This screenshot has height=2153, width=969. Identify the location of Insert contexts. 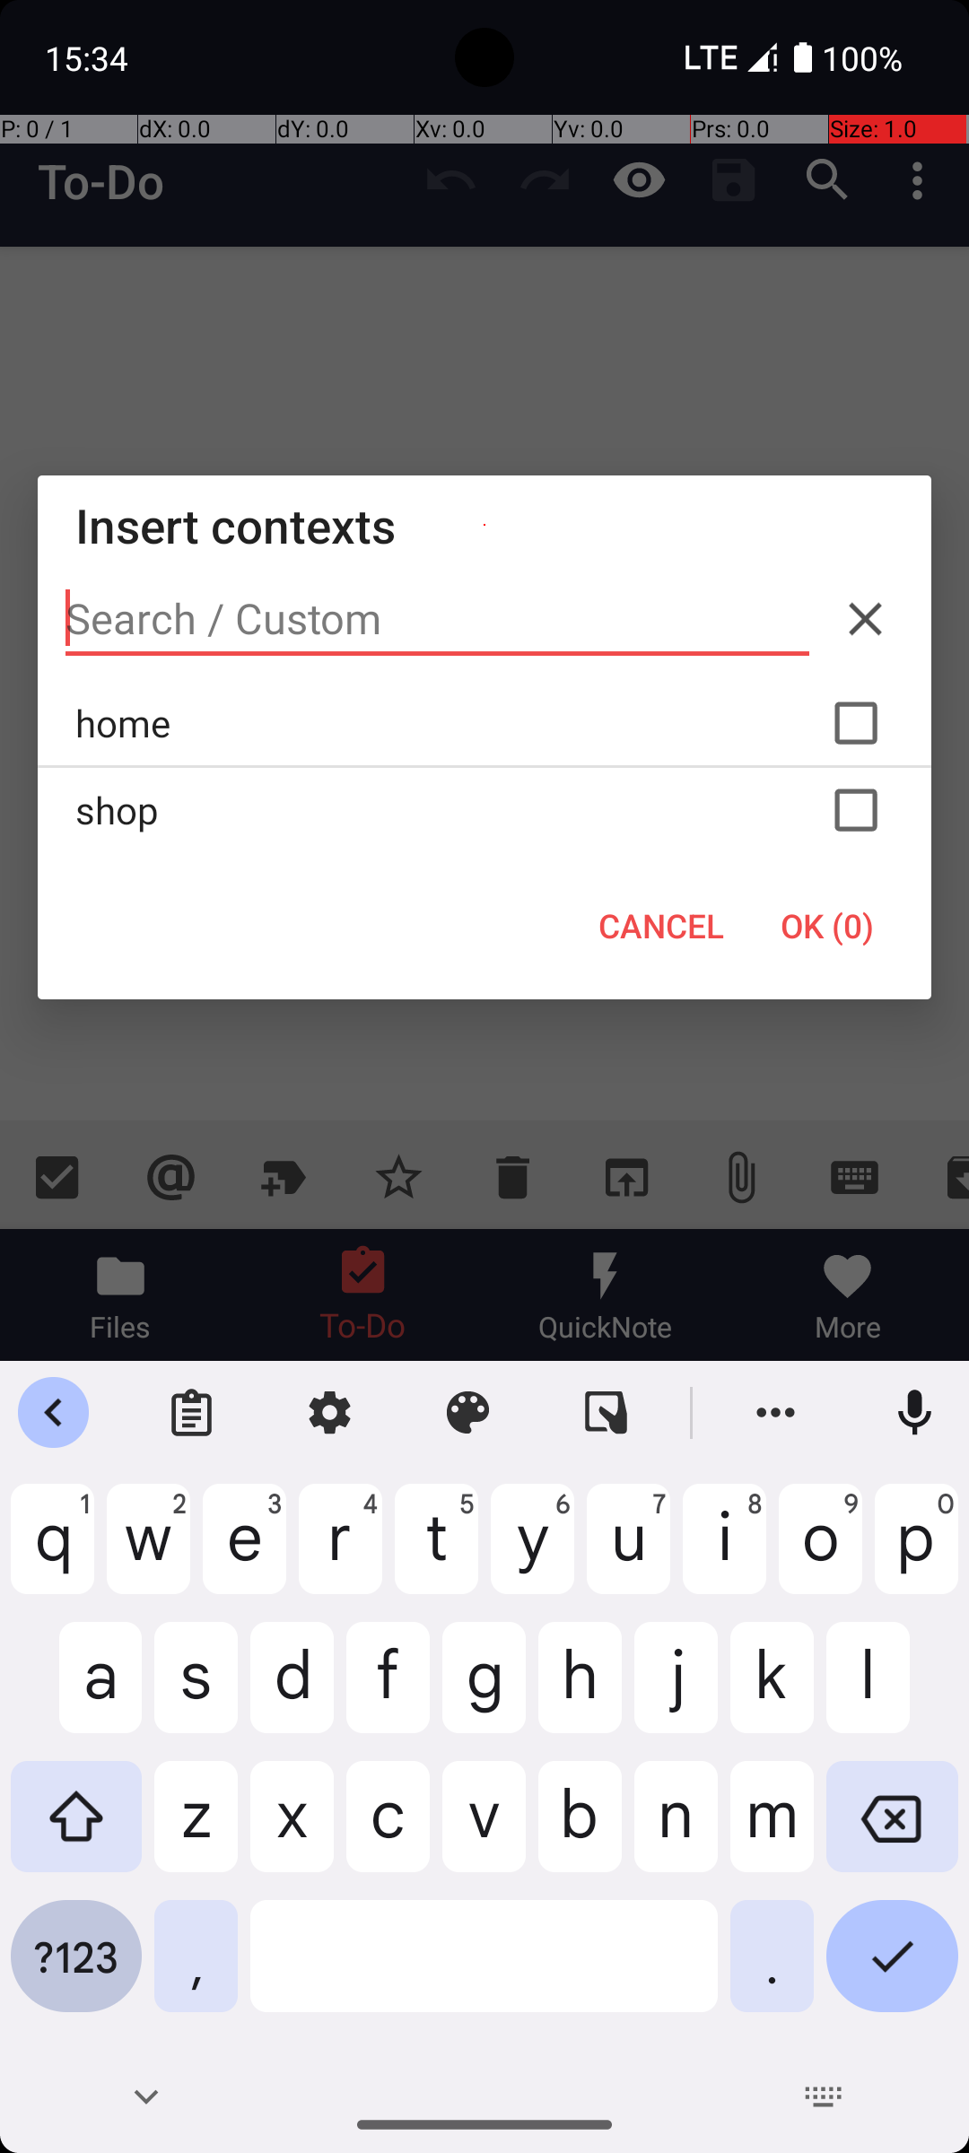
(484, 526).